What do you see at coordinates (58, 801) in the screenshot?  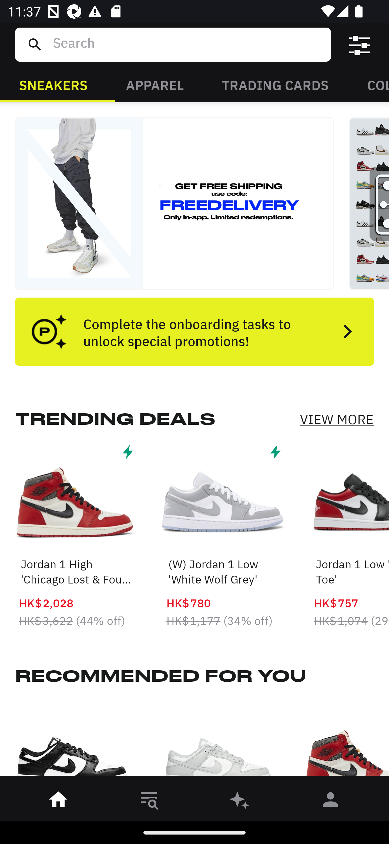 I see `󰋜` at bounding box center [58, 801].